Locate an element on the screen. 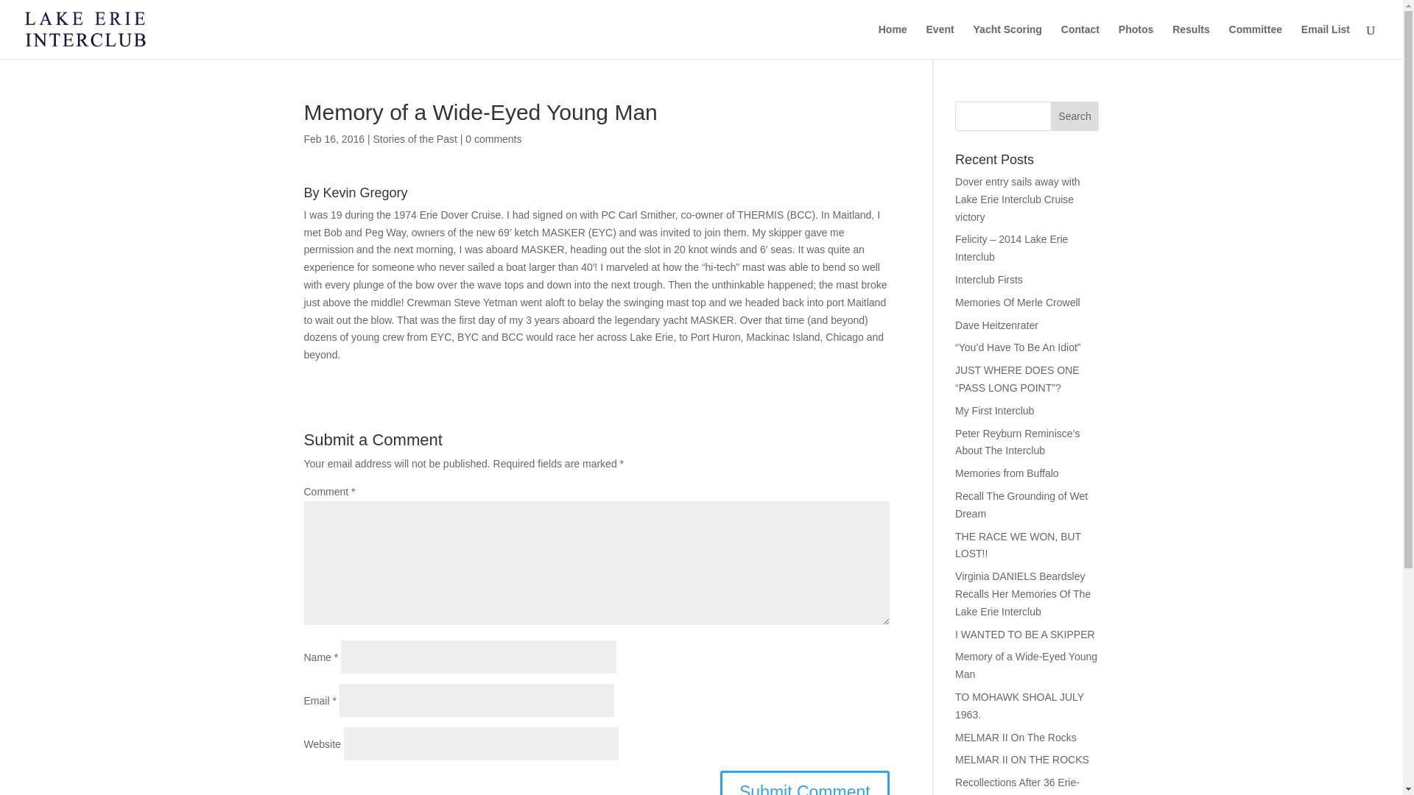 The image size is (1414, 795). MELMAR II ON THE ROCKS is located at coordinates (1022, 760).